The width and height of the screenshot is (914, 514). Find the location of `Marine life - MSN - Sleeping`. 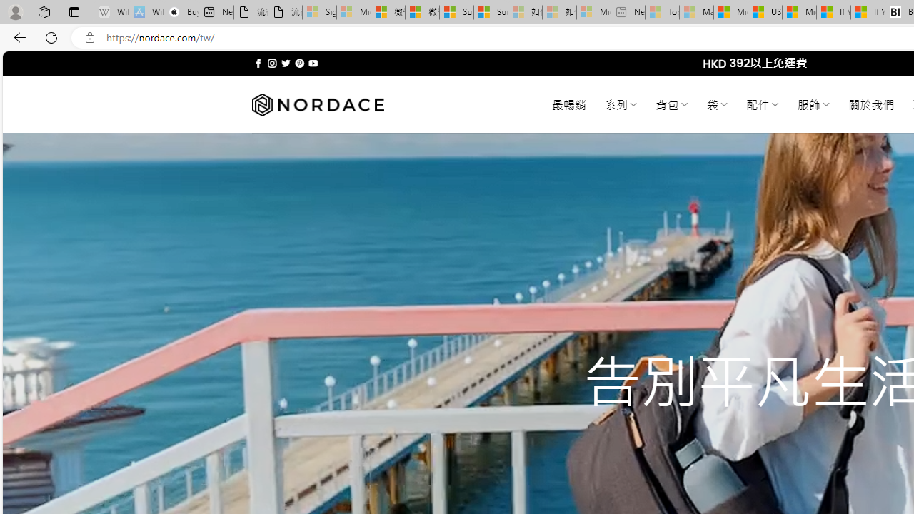

Marine life - MSN - Sleeping is located at coordinates (697, 13).